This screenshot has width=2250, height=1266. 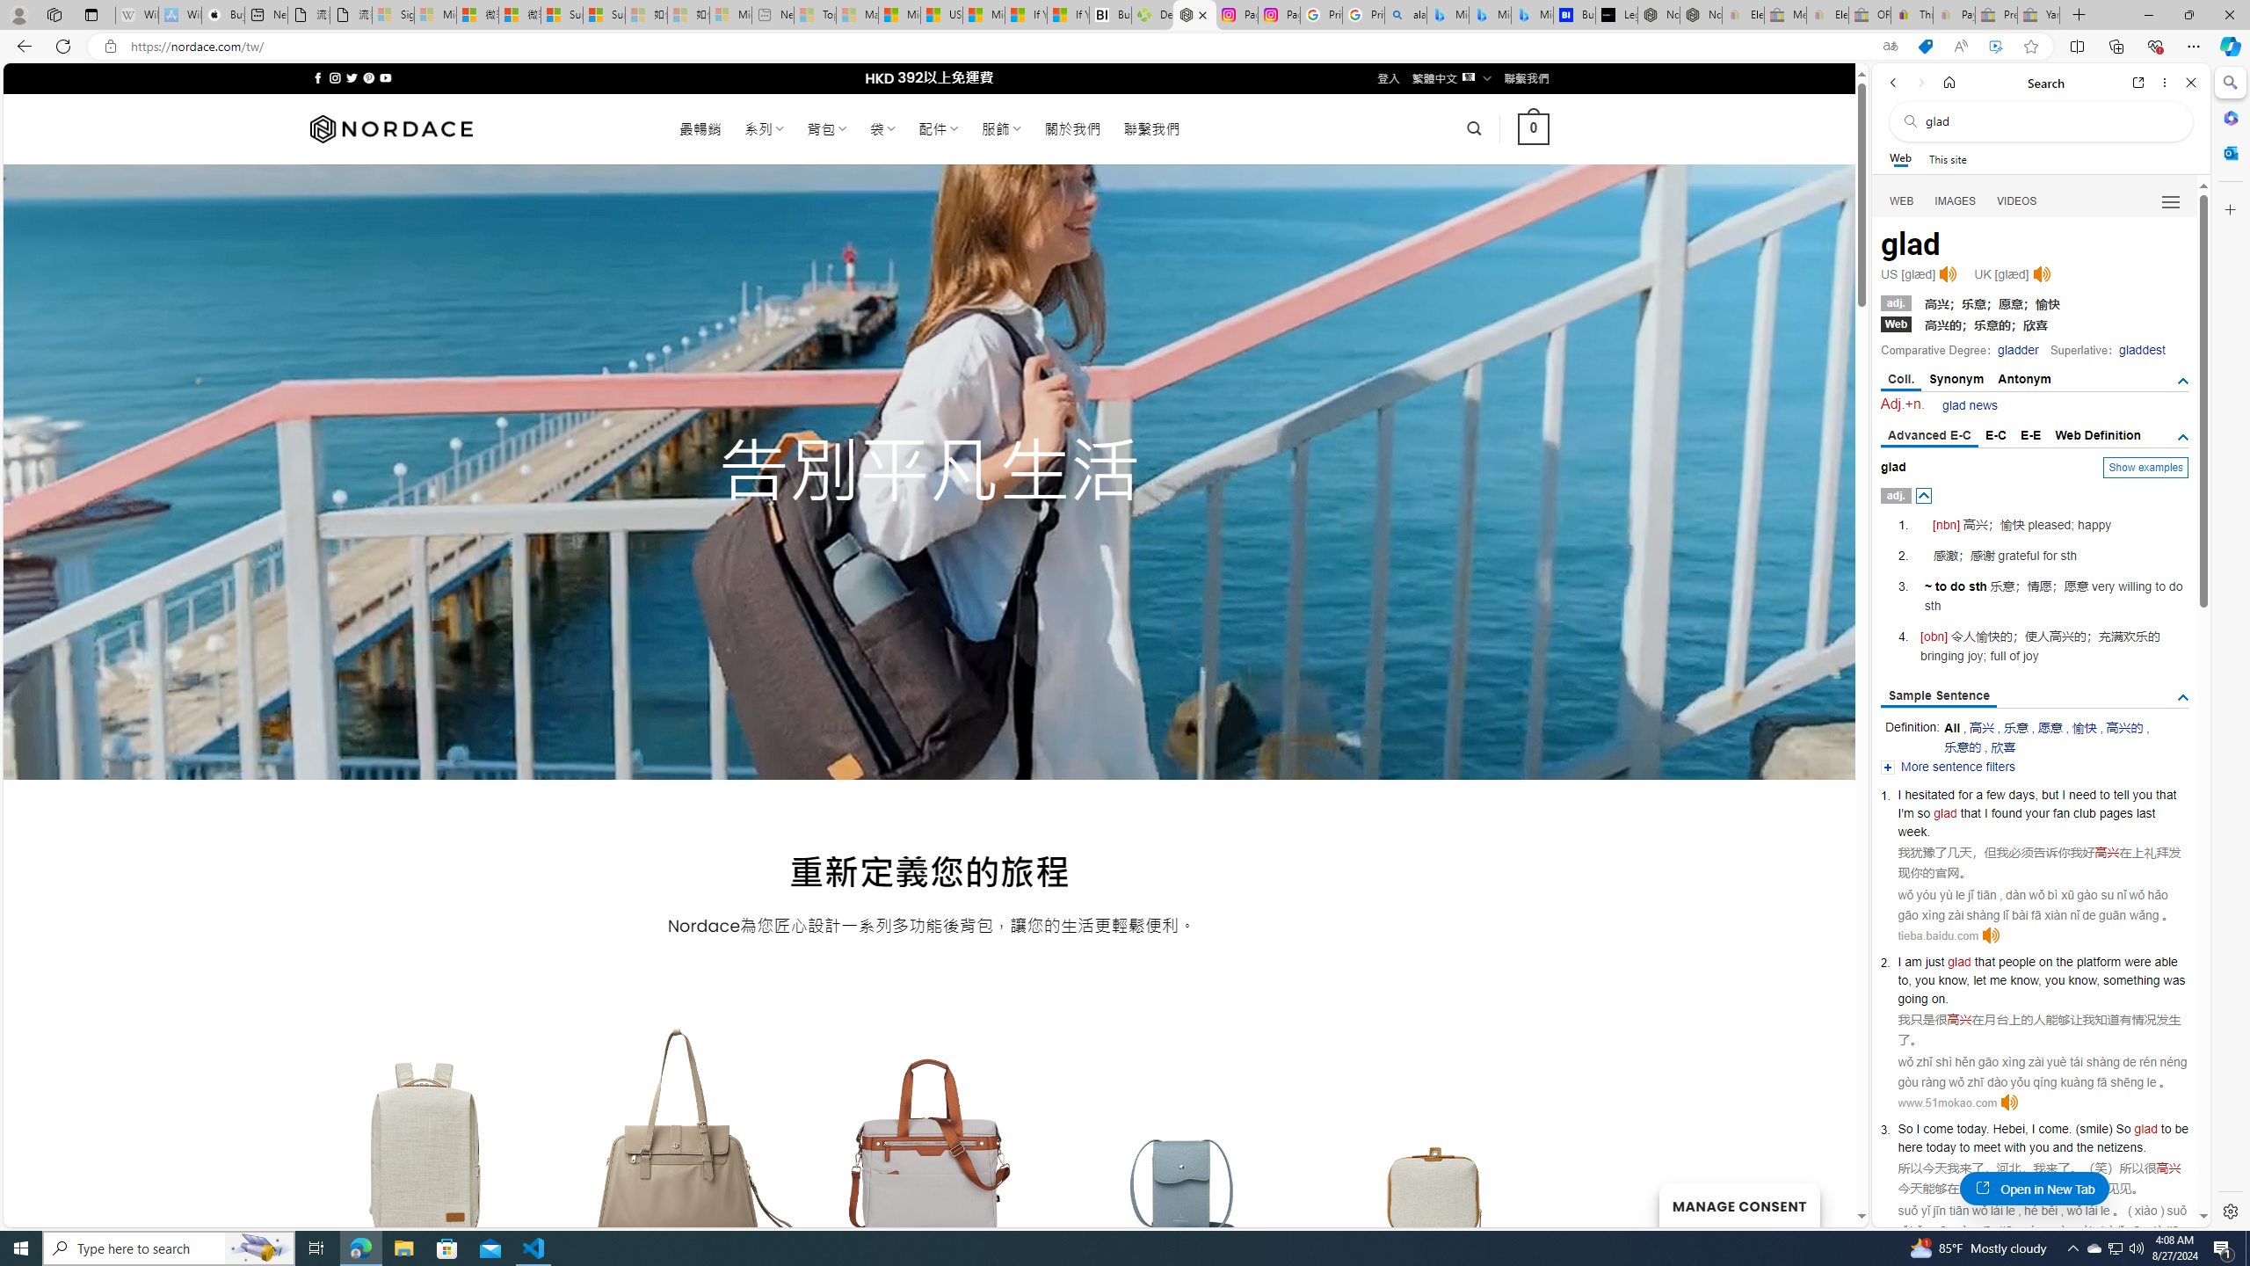 What do you see at coordinates (1929, 436) in the screenshot?
I see `Advanced E-C` at bounding box center [1929, 436].